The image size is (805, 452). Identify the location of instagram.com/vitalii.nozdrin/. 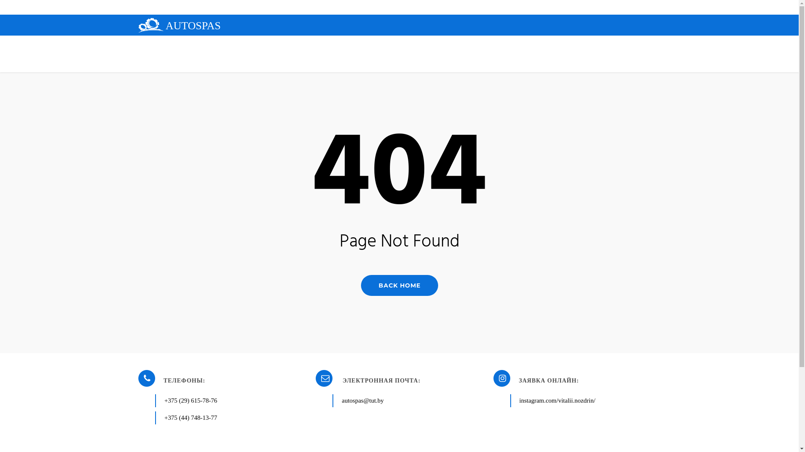
(558, 401).